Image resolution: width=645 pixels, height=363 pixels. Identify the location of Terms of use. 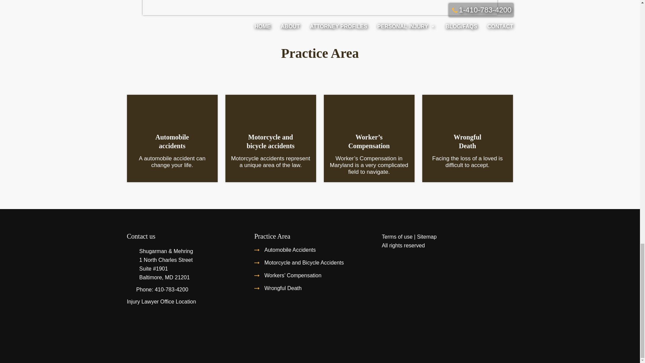
(467, 141).